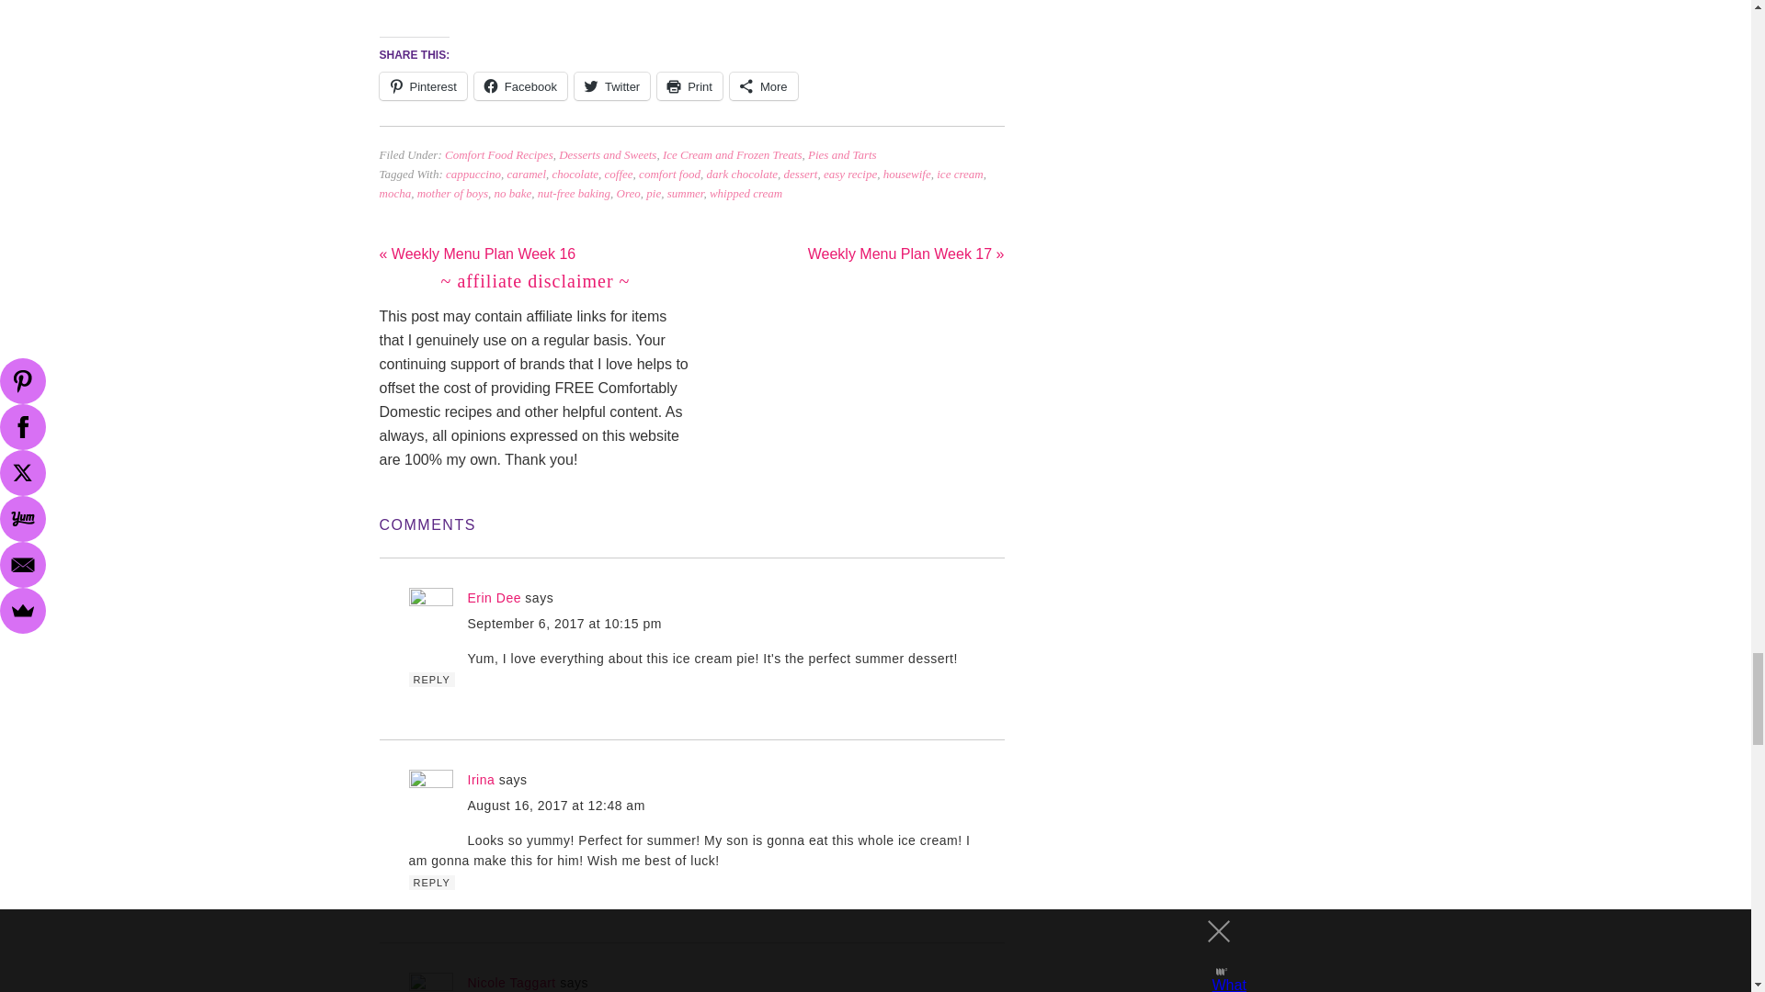 The height and width of the screenshot is (992, 1765). I want to click on Facebook, so click(520, 86).